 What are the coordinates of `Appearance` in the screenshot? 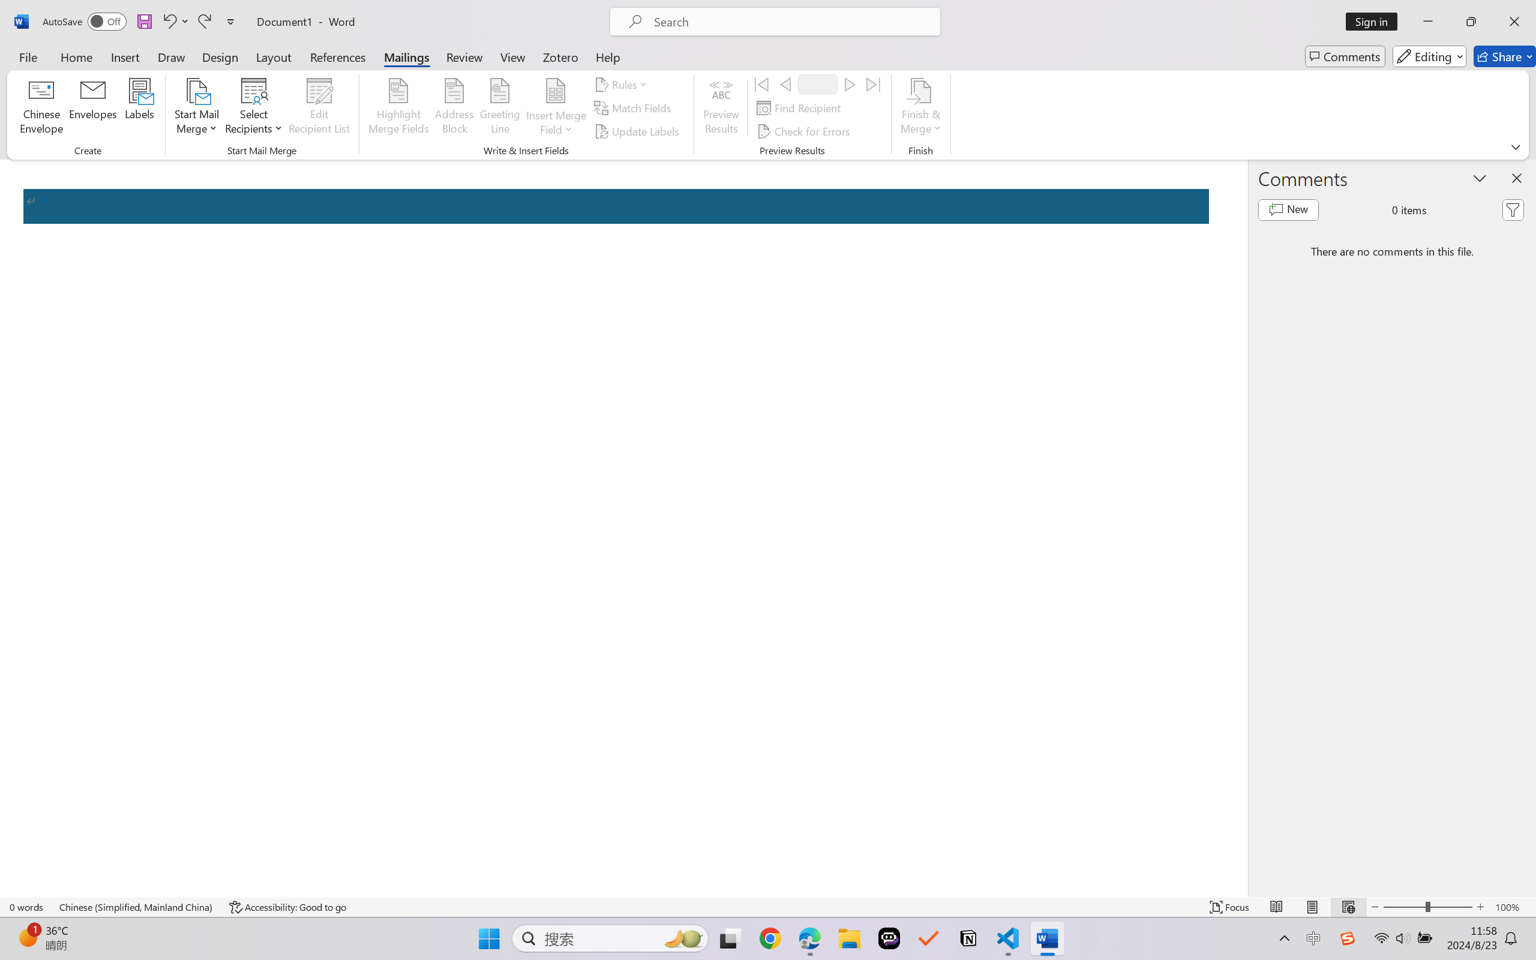 It's located at (74, 221).